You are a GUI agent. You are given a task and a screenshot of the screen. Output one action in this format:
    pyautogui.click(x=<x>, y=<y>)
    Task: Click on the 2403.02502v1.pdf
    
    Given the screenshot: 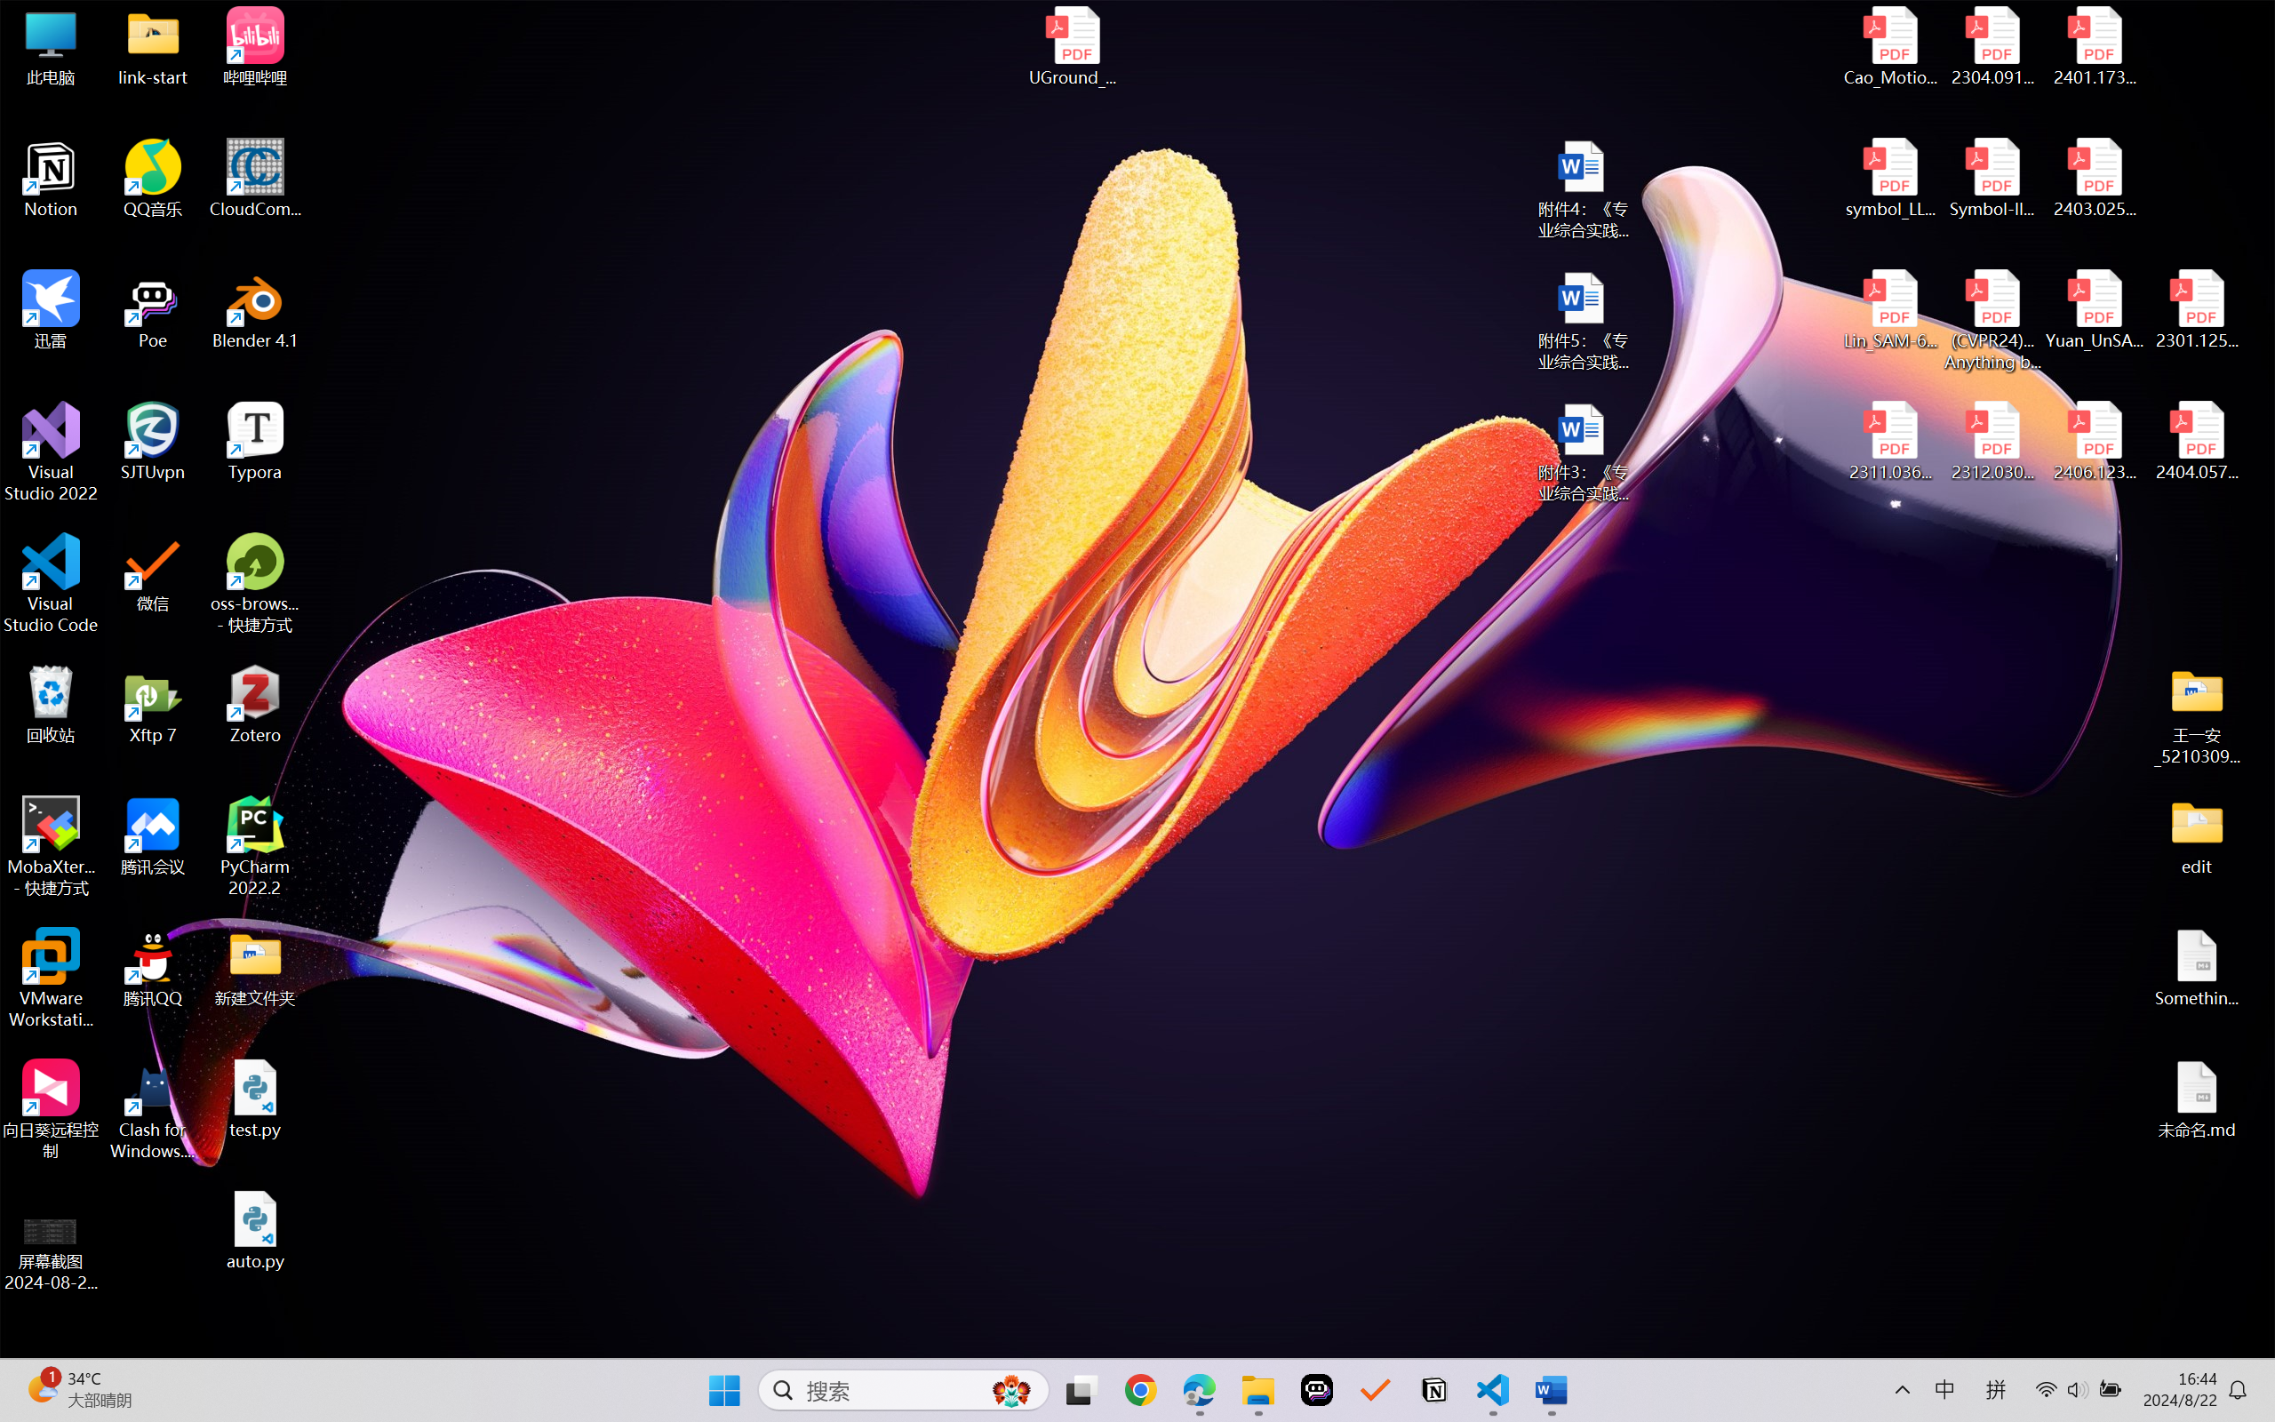 What is the action you would take?
    pyautogui.click(x=2094, y=179)
    